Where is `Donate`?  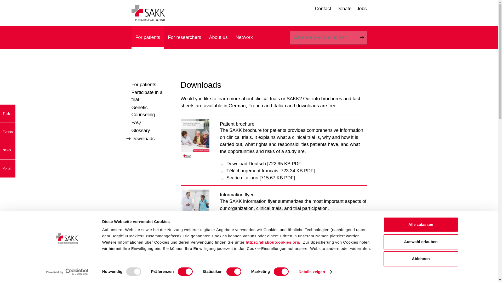
Donate is located at coordinates (344, 9).